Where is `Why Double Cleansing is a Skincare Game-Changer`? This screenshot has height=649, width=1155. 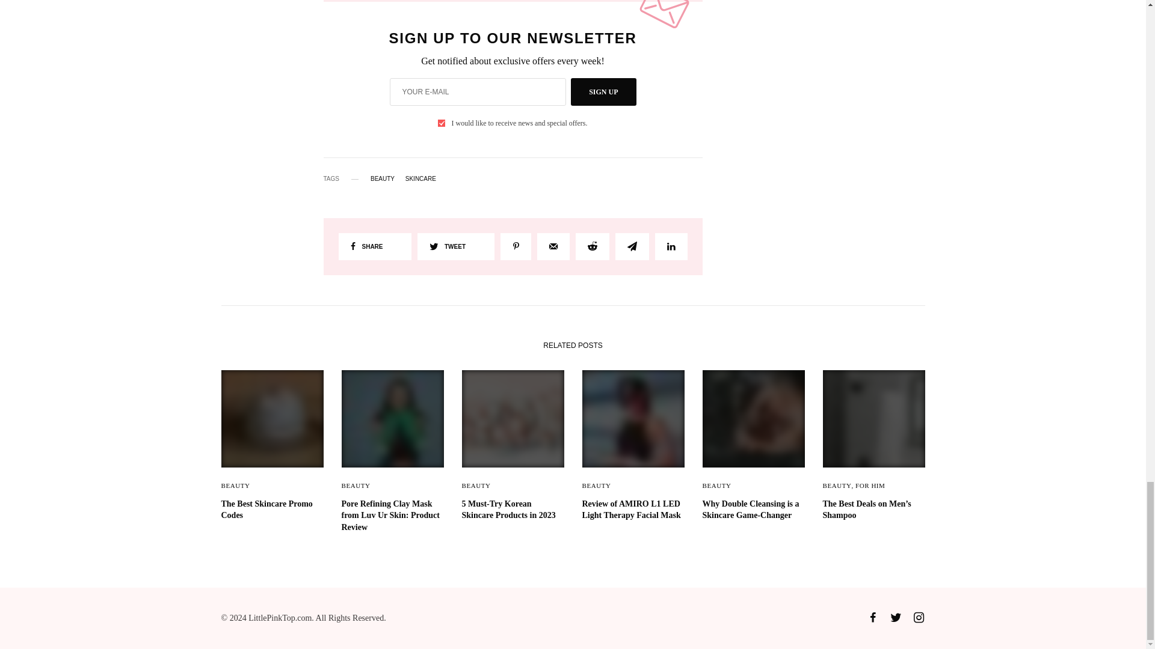 Why Double Cleansing is a Skincare Game-Changer is located at coordinates (753, 510).